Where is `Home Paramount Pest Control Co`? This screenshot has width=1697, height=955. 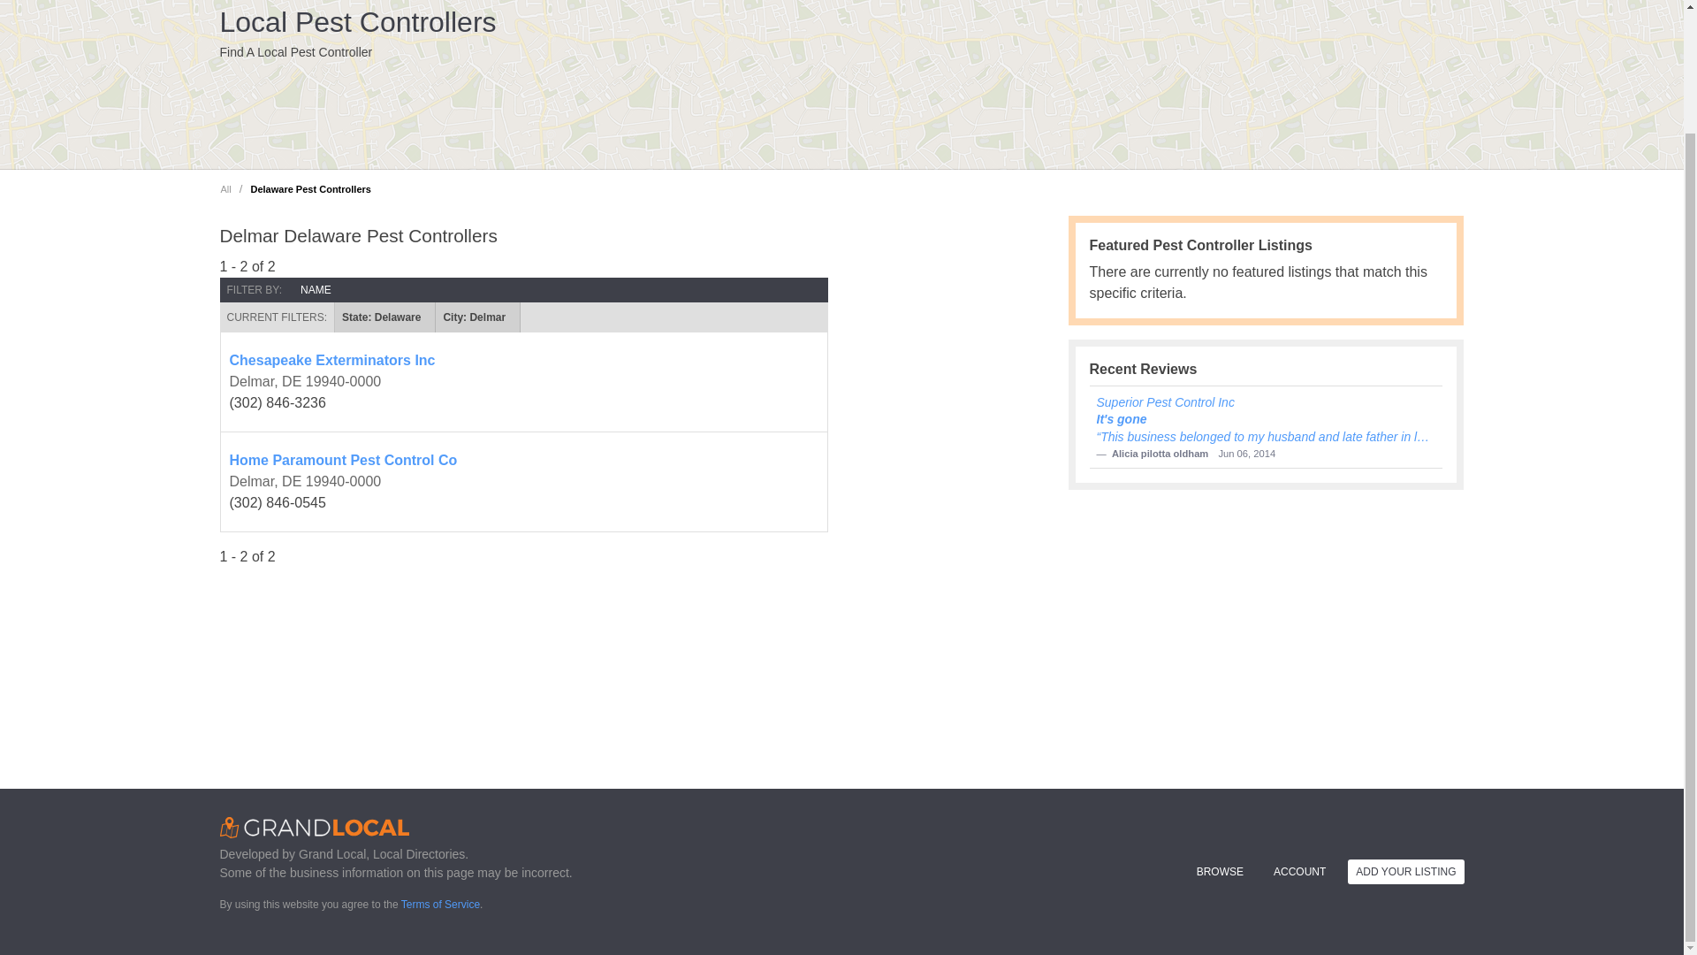
Home Paramount Pest Control Co is located at coordinates (523, 460).